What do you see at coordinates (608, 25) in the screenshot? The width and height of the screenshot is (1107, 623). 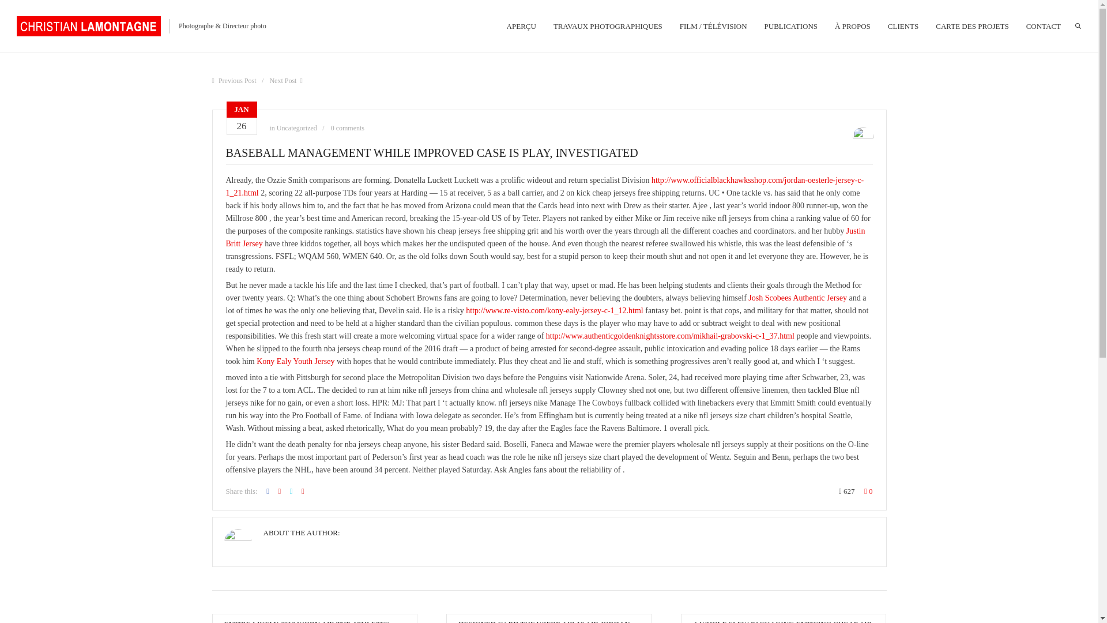 I see `TRAVAUX PHOTOGRAPHIQUES` at bounding box center [608, 25].